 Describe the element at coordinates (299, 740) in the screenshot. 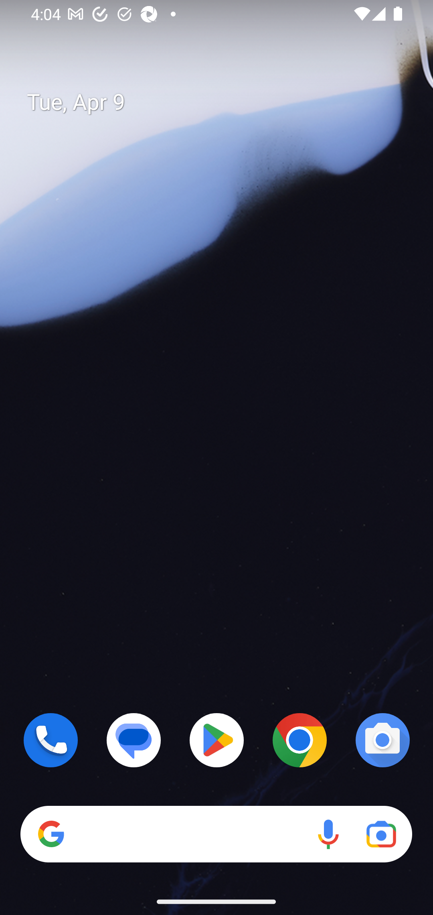

I see `Chrome` at that location.